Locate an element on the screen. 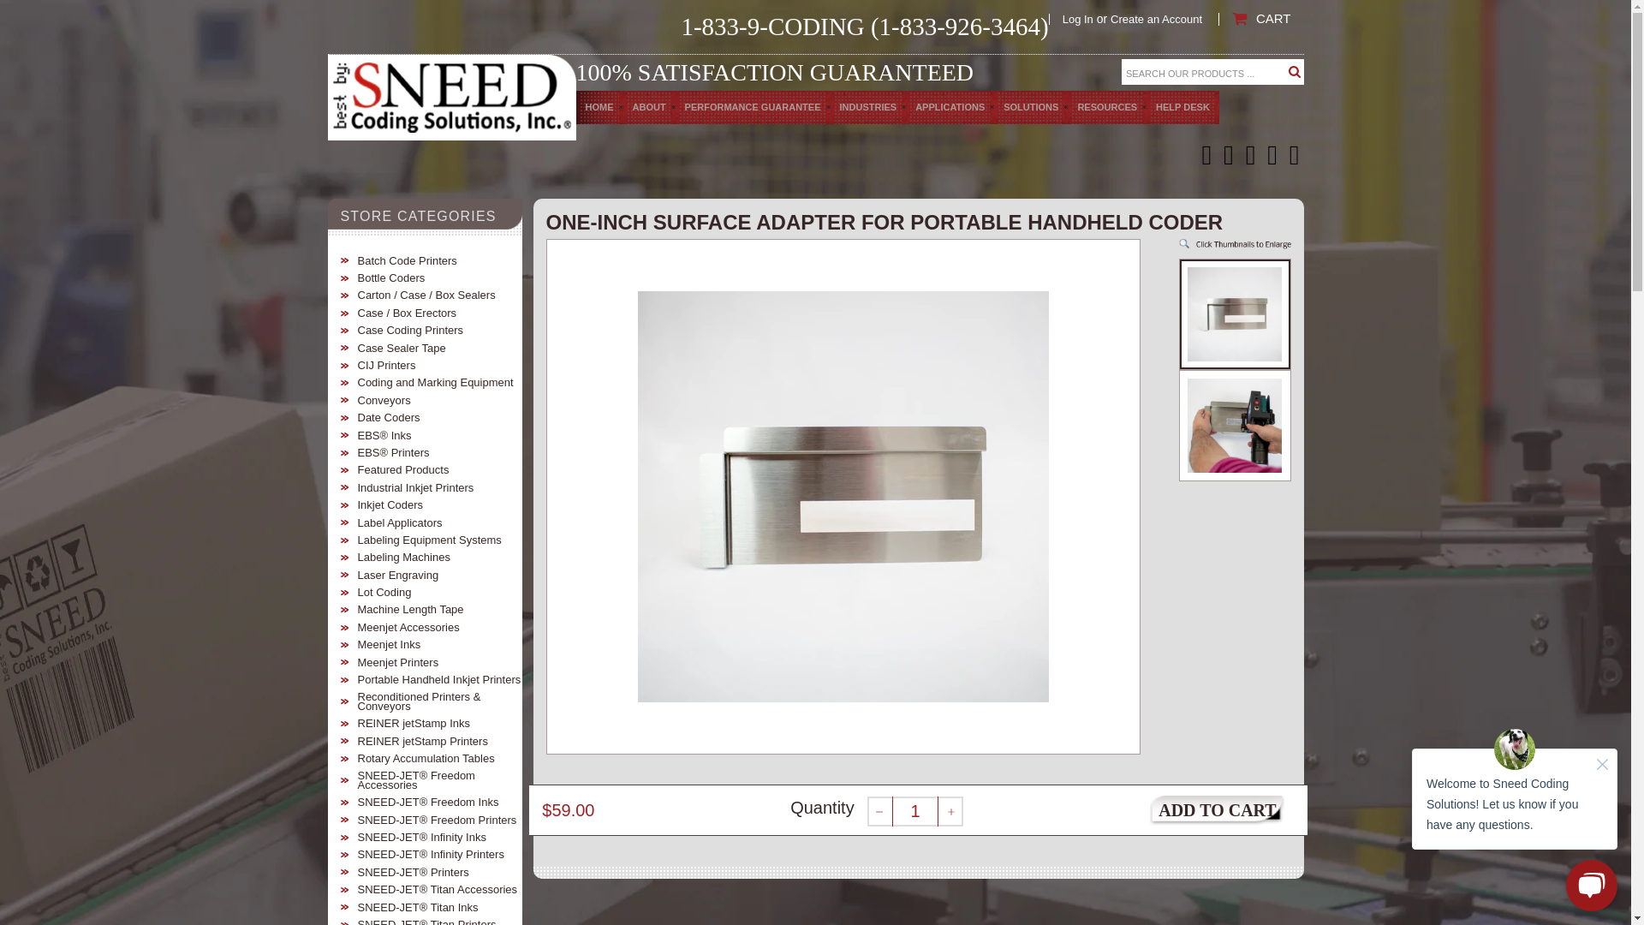 The image size is (1644, 925). 1 is located at coordinates (915, 811).